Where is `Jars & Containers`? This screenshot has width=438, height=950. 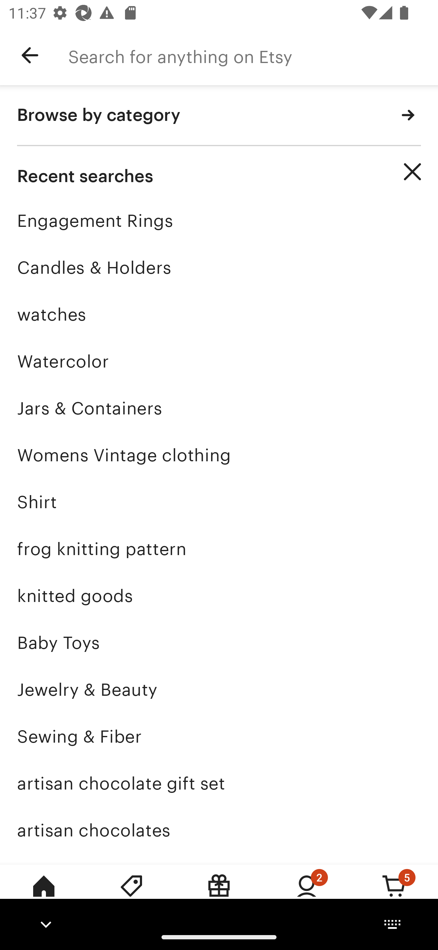
Jars & Containers is located at coordinates (219, 408).